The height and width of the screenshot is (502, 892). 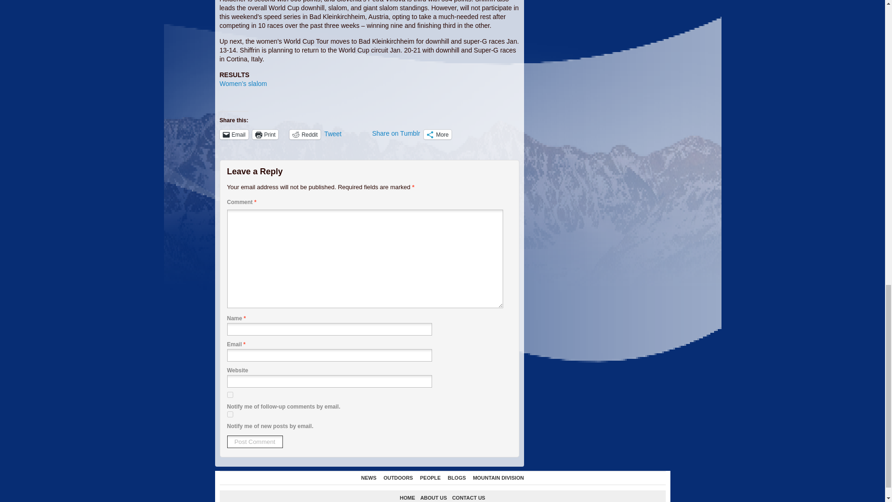 What do you see at coordinates (230, 395) in the screenshot?
I see `subscribe` at bounding box center [230, 395].